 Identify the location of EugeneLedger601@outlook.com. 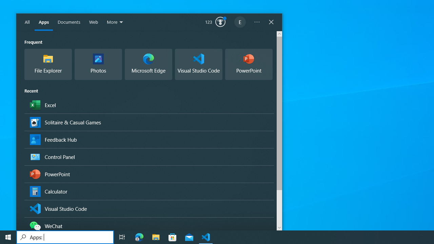
(240, 22).